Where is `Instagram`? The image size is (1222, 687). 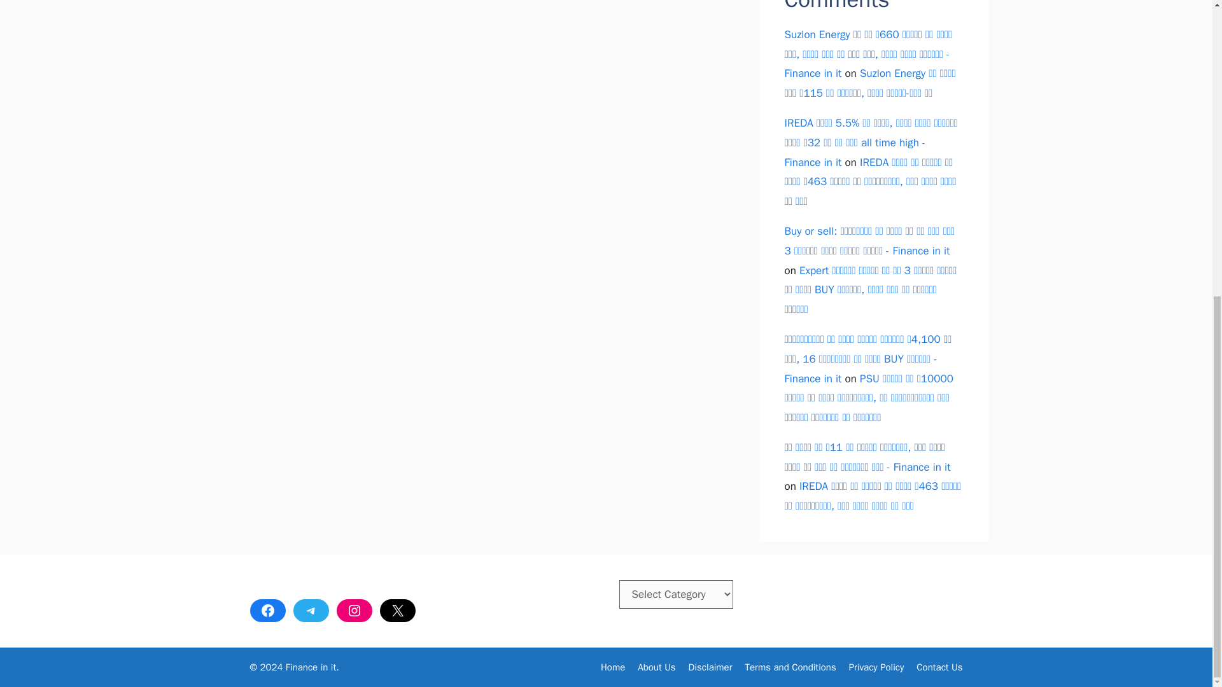 Instagram is located at coordinates (354, 611).